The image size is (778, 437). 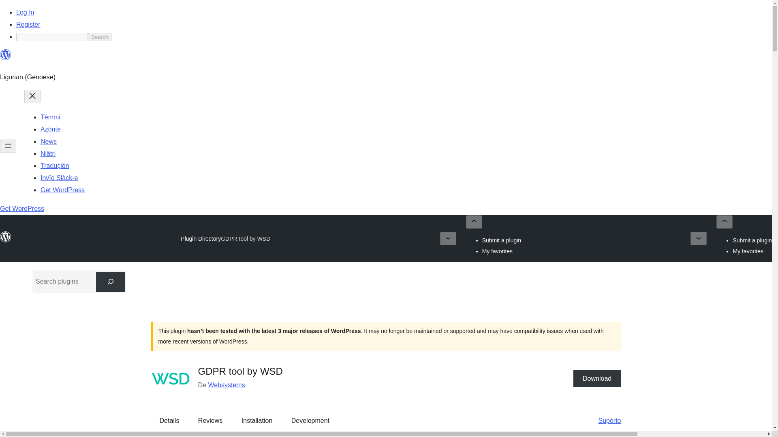 What do you see at coordinates (6, 58) in the screenshot?
I see `WordPress.org` at bounding box center [6, 58].